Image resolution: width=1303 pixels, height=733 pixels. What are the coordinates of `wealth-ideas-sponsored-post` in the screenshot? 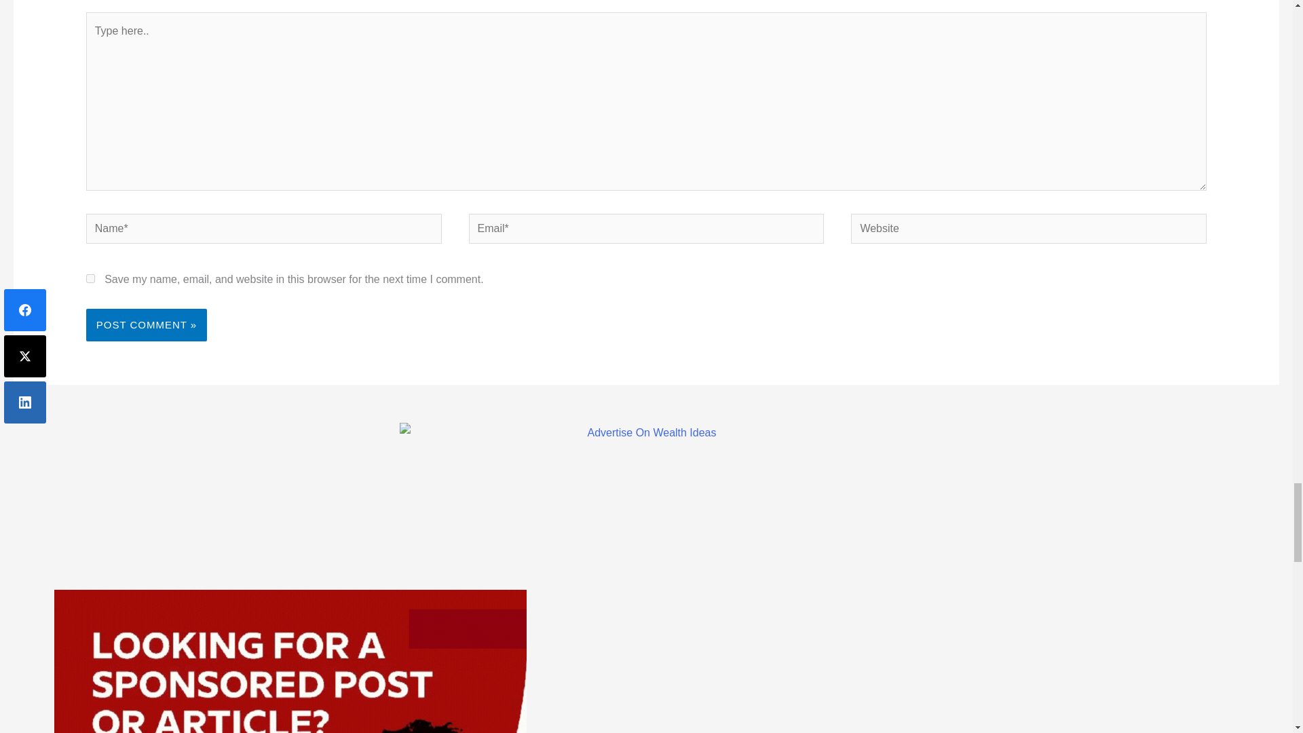 It's located at (290, 661).